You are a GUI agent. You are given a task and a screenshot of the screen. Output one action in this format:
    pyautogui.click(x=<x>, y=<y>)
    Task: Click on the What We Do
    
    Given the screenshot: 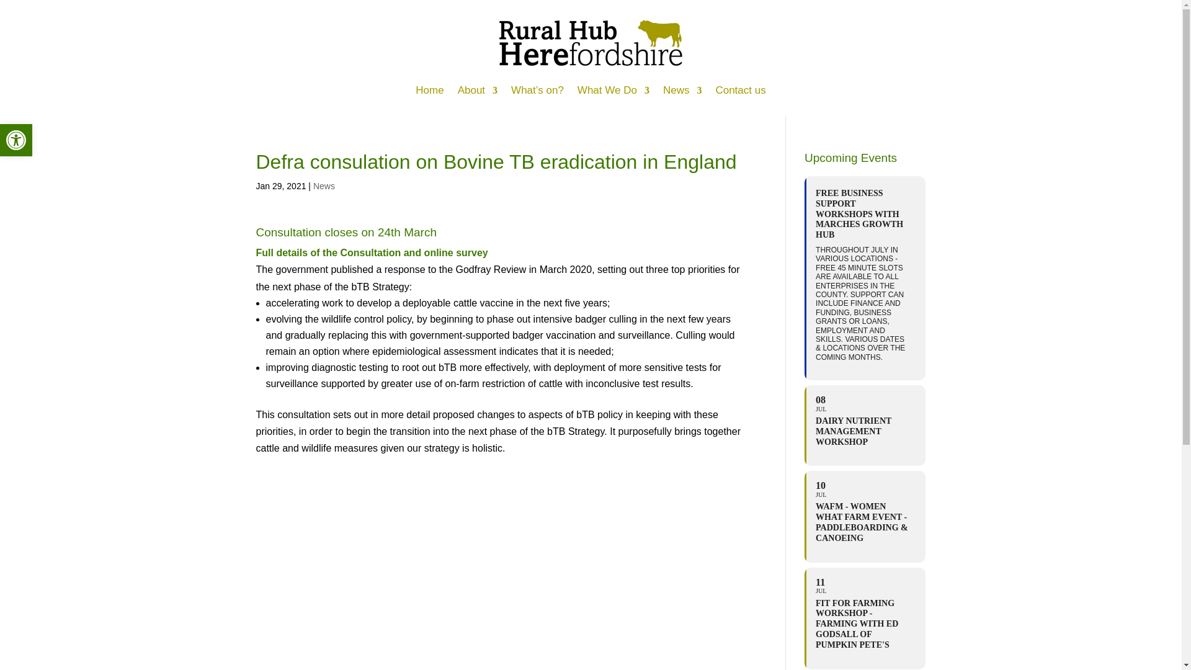 What is the action you would take?
    pyautogui.click(x=16, y=140)
    